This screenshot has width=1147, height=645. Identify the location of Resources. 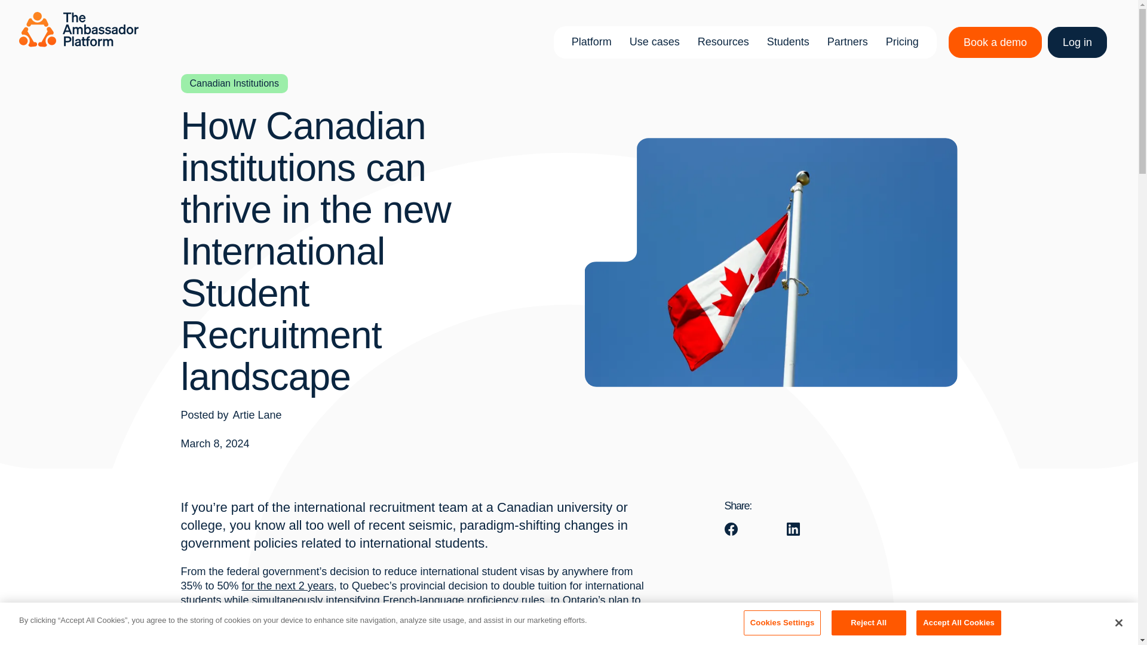
(723, 42).